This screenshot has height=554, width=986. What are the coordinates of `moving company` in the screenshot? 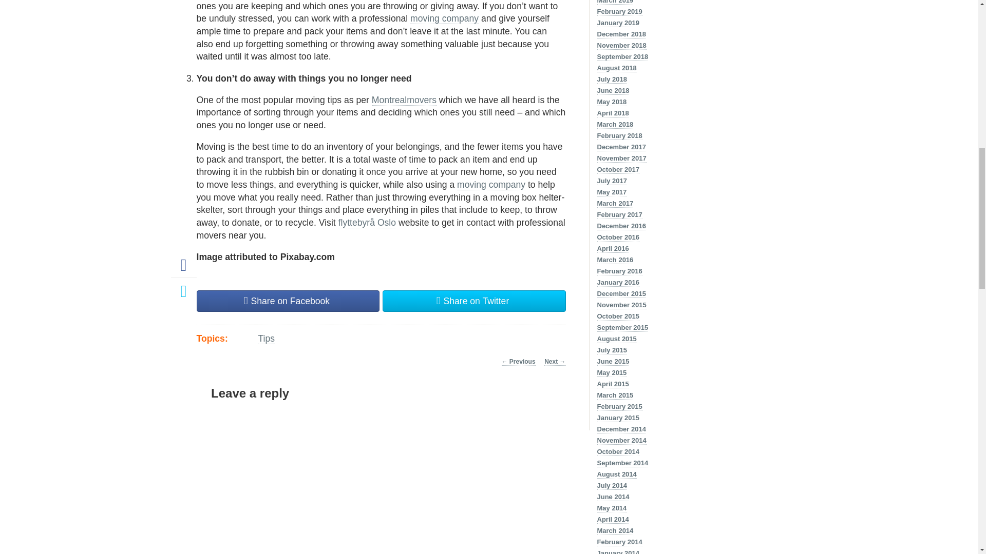 It's located at (491, 185).